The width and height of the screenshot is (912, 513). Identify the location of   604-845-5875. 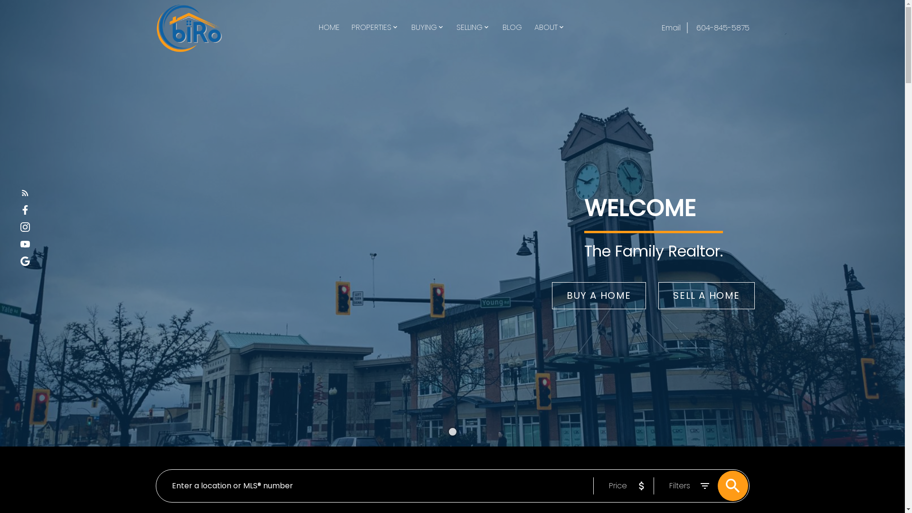
(718, 28).